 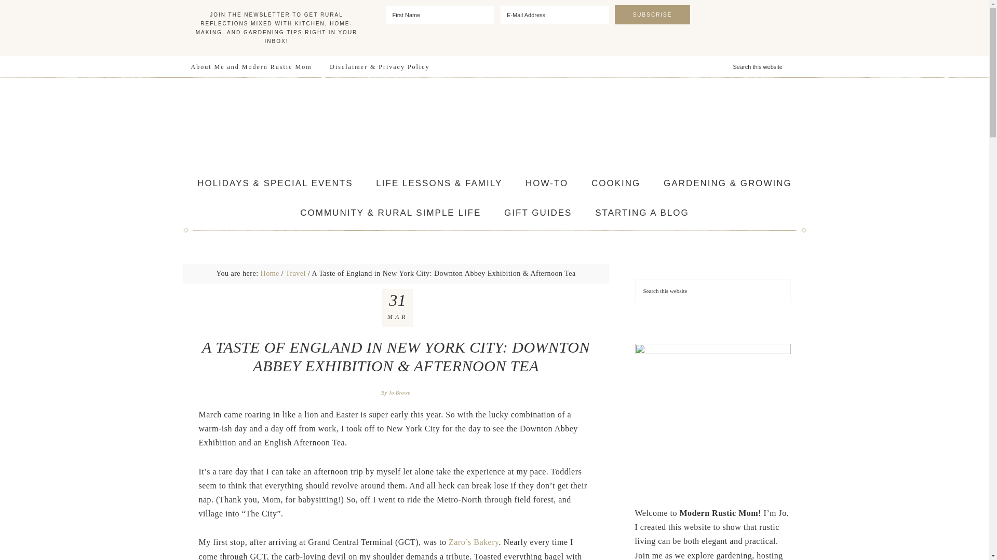 What do you see at coordinates (538, 213) in the screenshot?
I see `GIFT GUIDES` at bounding box center [538, 213].